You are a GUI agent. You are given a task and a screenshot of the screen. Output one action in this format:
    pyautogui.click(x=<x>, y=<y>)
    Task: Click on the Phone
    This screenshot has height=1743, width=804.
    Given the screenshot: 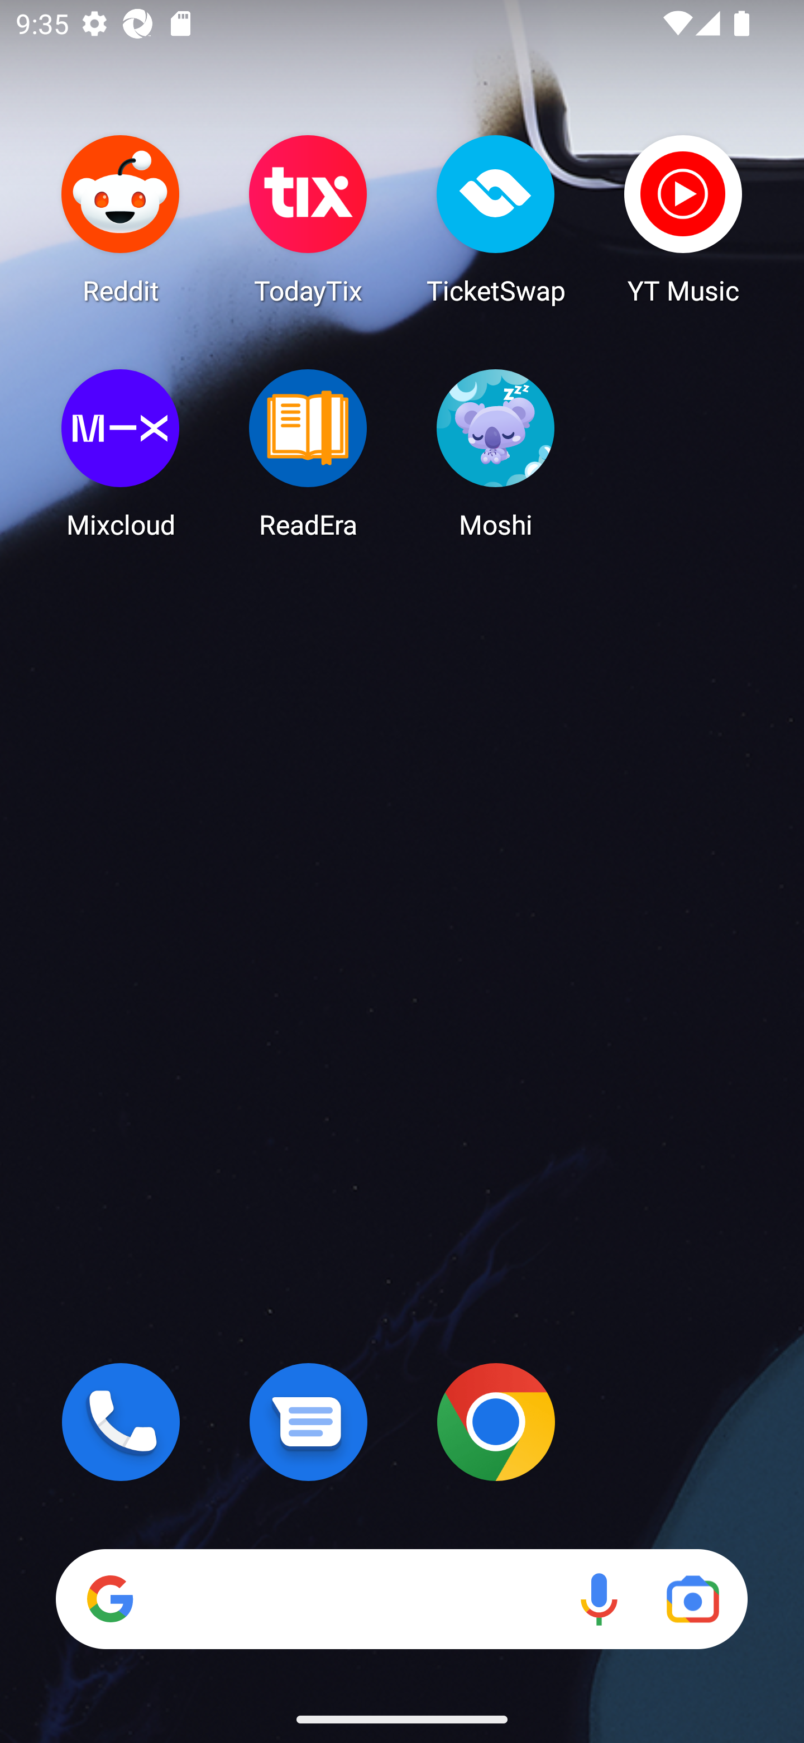 What is the action you would take?
    pyautogui.click(x=121, y=1422)
    